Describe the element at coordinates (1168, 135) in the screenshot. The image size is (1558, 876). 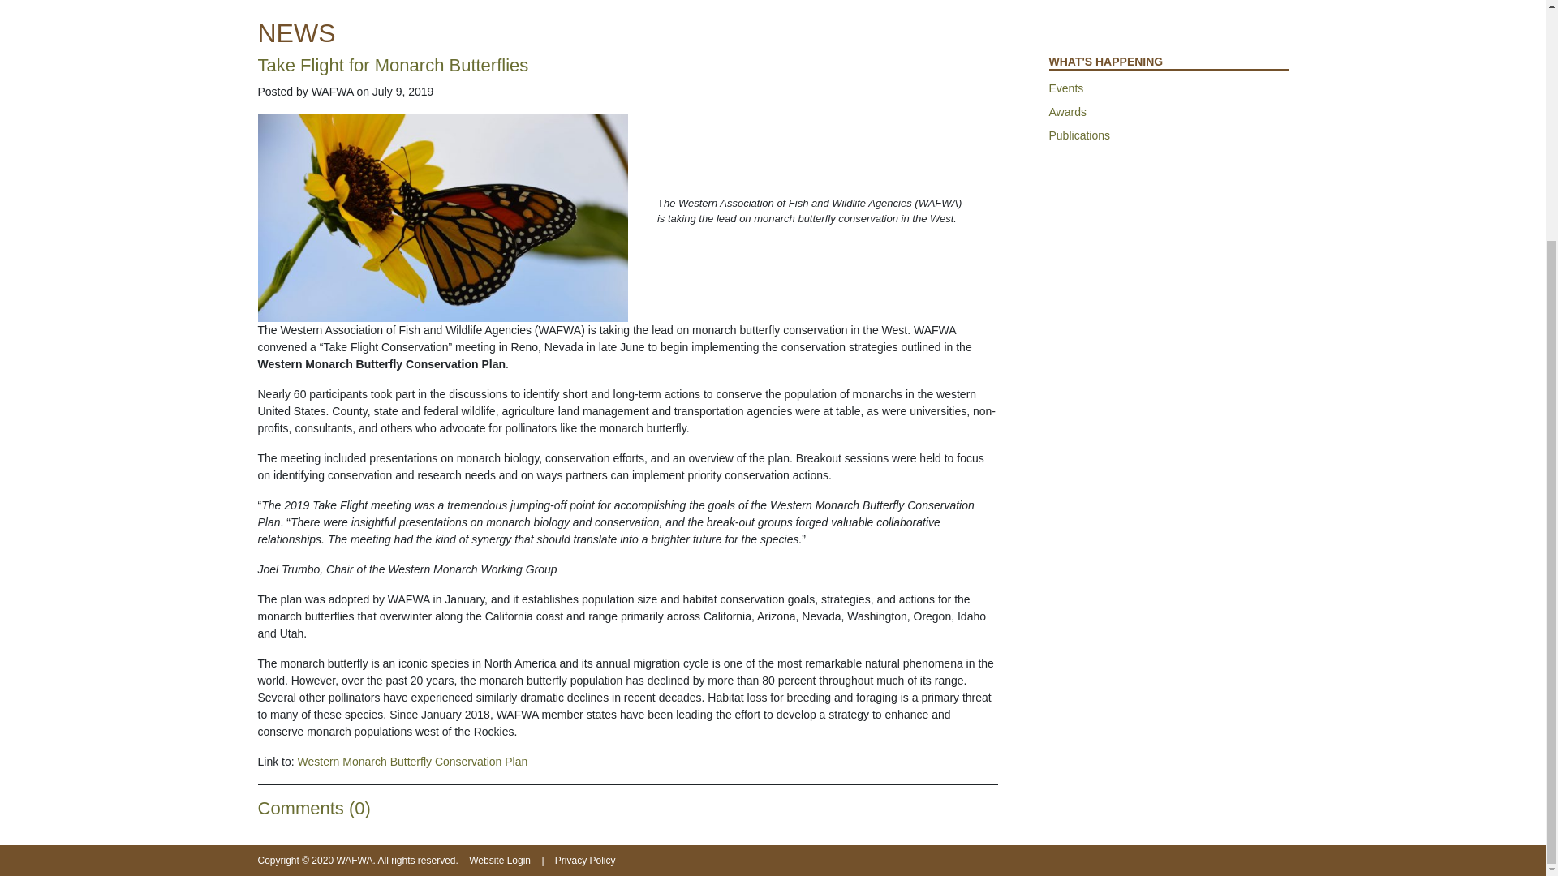
I see `Publications` at that location.